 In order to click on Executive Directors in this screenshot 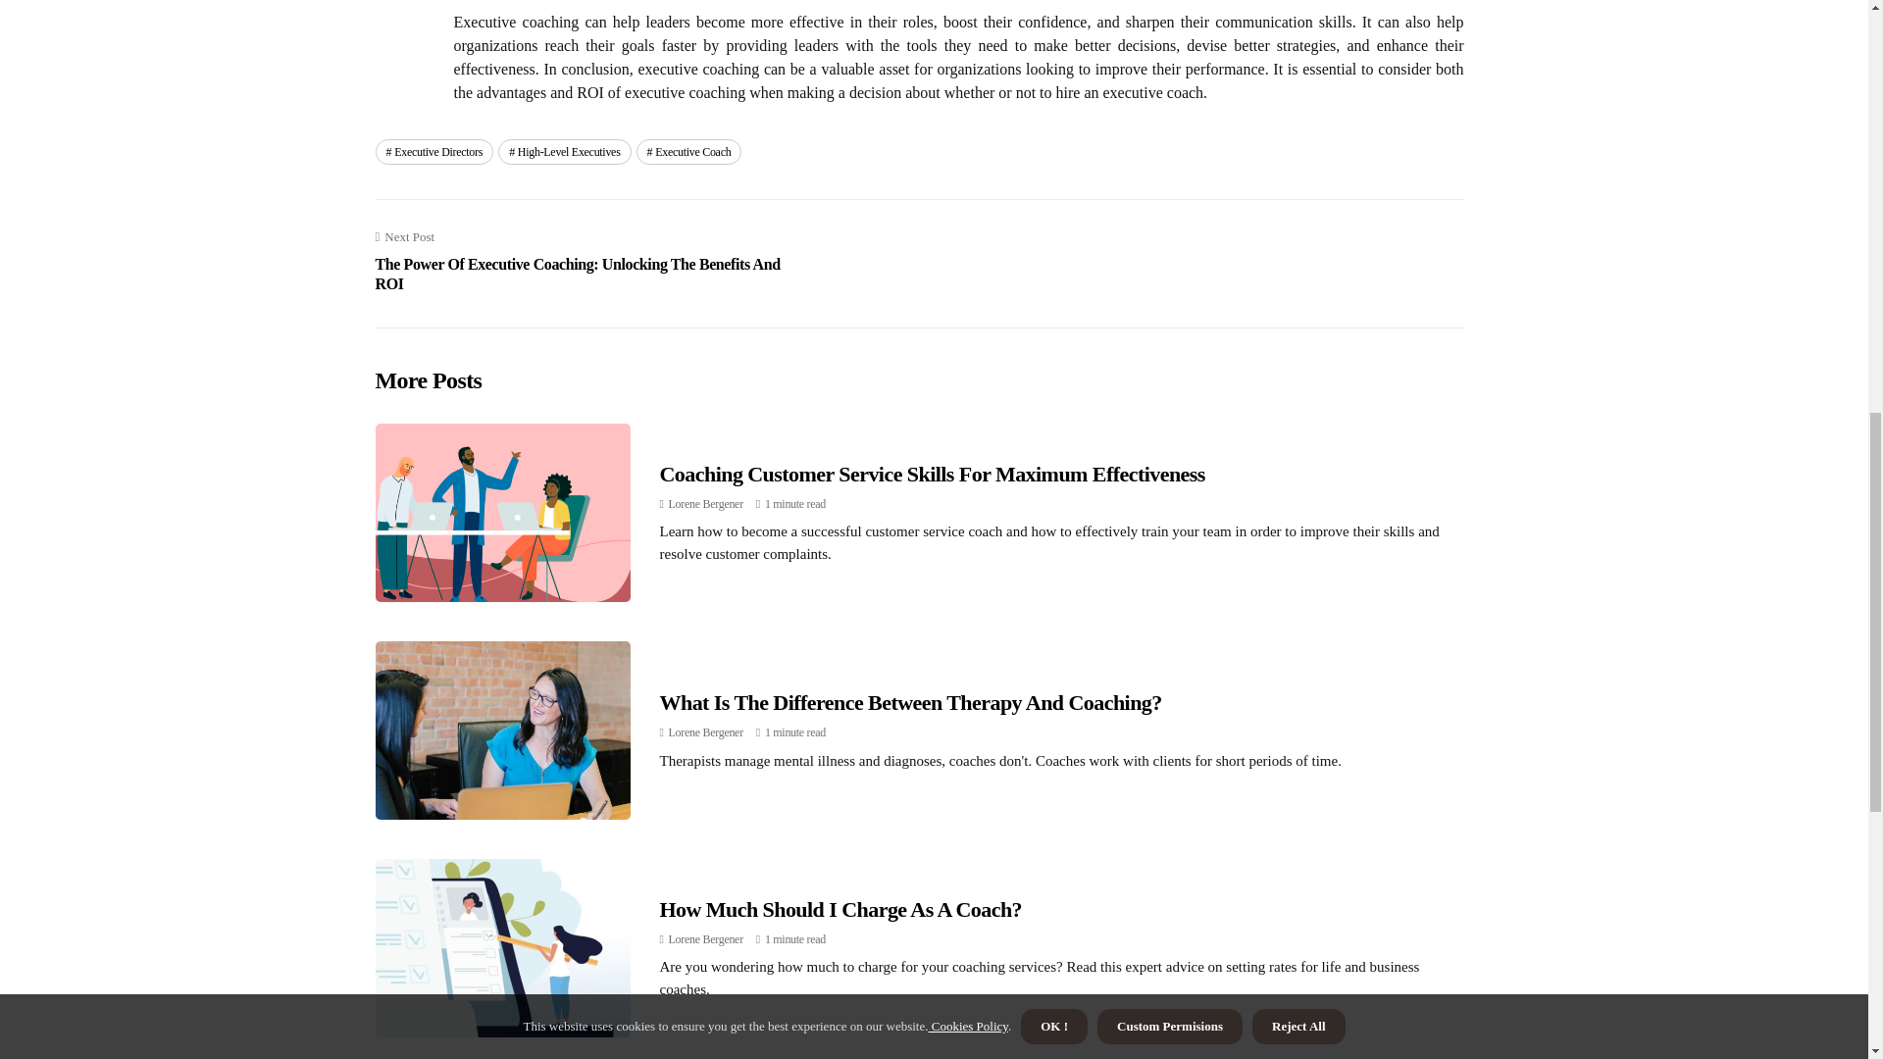, I will do `click(433, 151)`.